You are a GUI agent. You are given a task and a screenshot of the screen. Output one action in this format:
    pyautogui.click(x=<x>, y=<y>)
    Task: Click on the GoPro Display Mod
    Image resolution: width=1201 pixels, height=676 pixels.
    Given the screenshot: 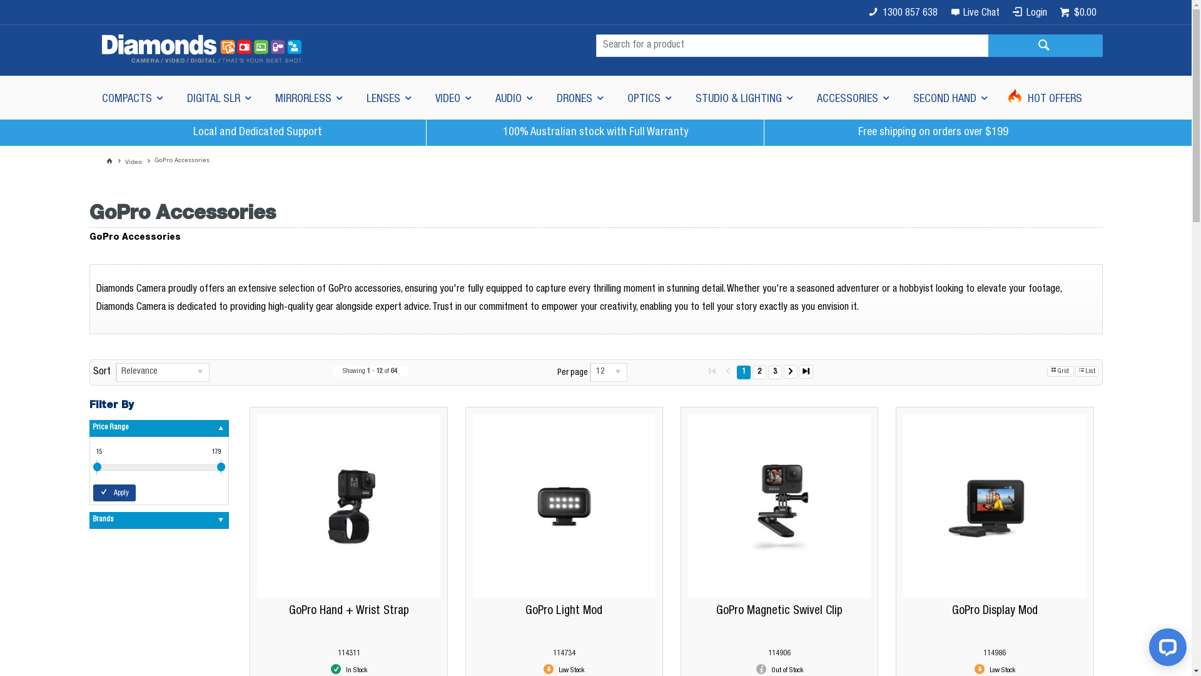 What is the action you would take?
    pyautogui.click(x=995, y=611)
    